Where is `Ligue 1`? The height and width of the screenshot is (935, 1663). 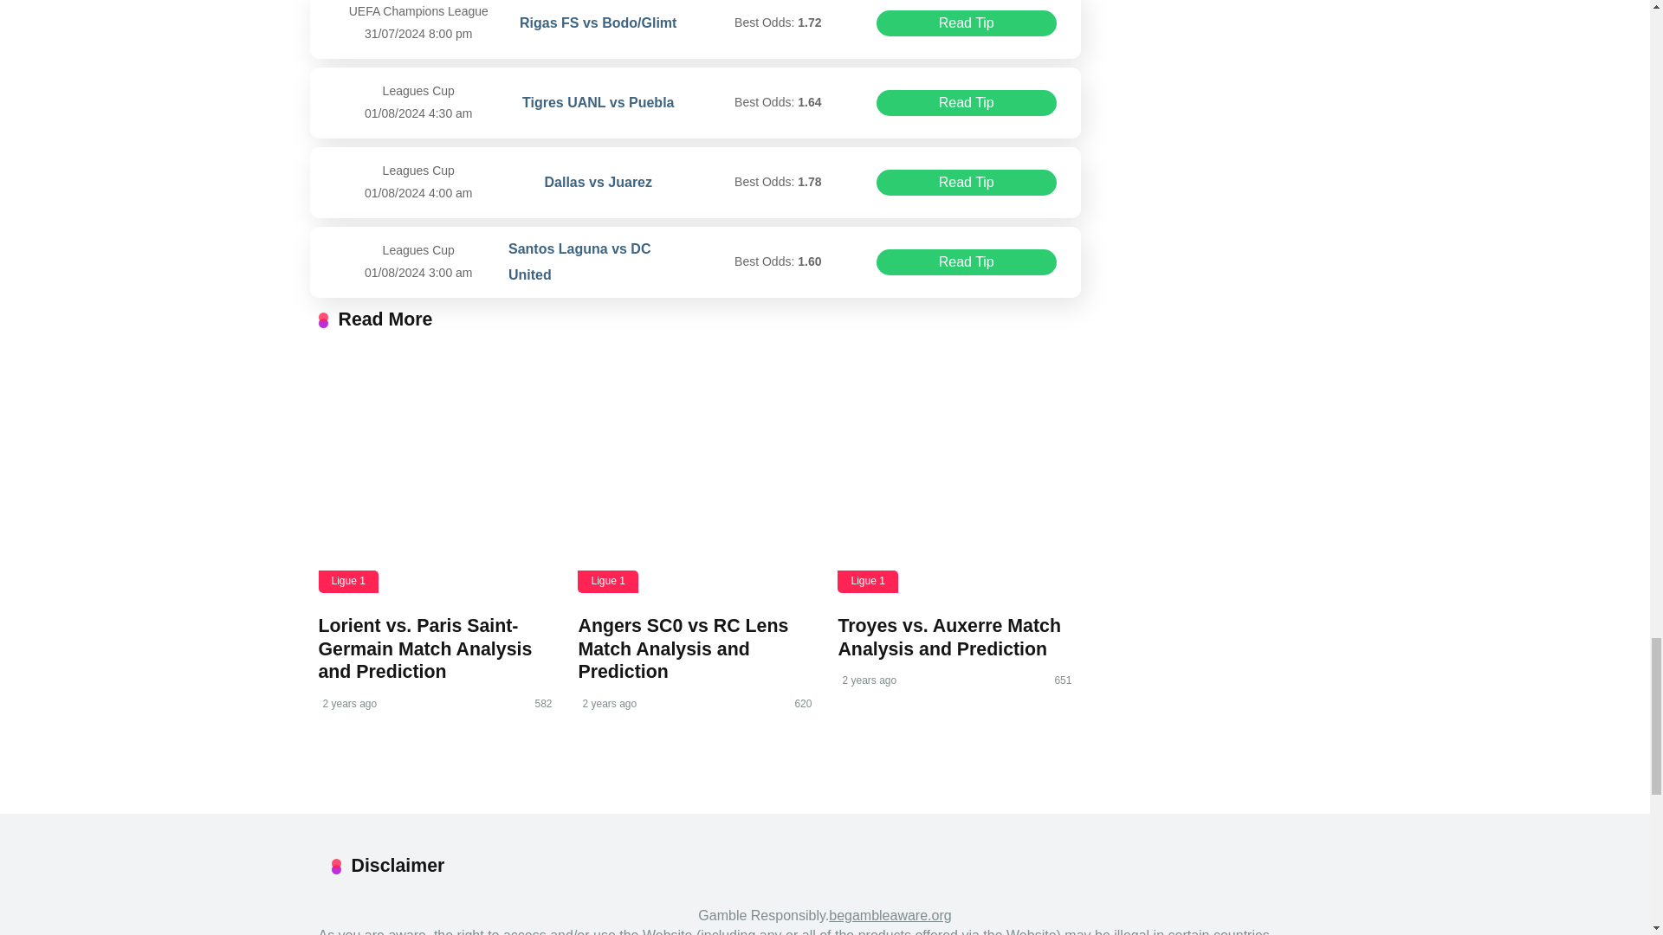 Ligue 1 is located at coordinates (868, 580).